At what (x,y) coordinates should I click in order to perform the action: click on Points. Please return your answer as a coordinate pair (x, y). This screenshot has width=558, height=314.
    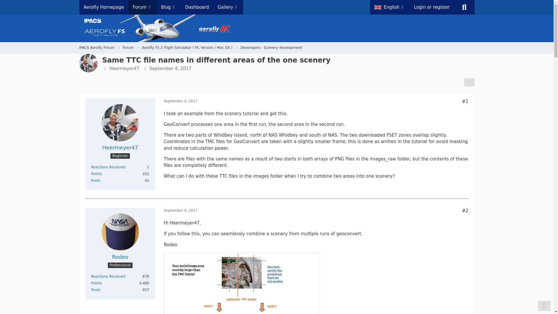
    Looking at the image, I should click on (96, 283).